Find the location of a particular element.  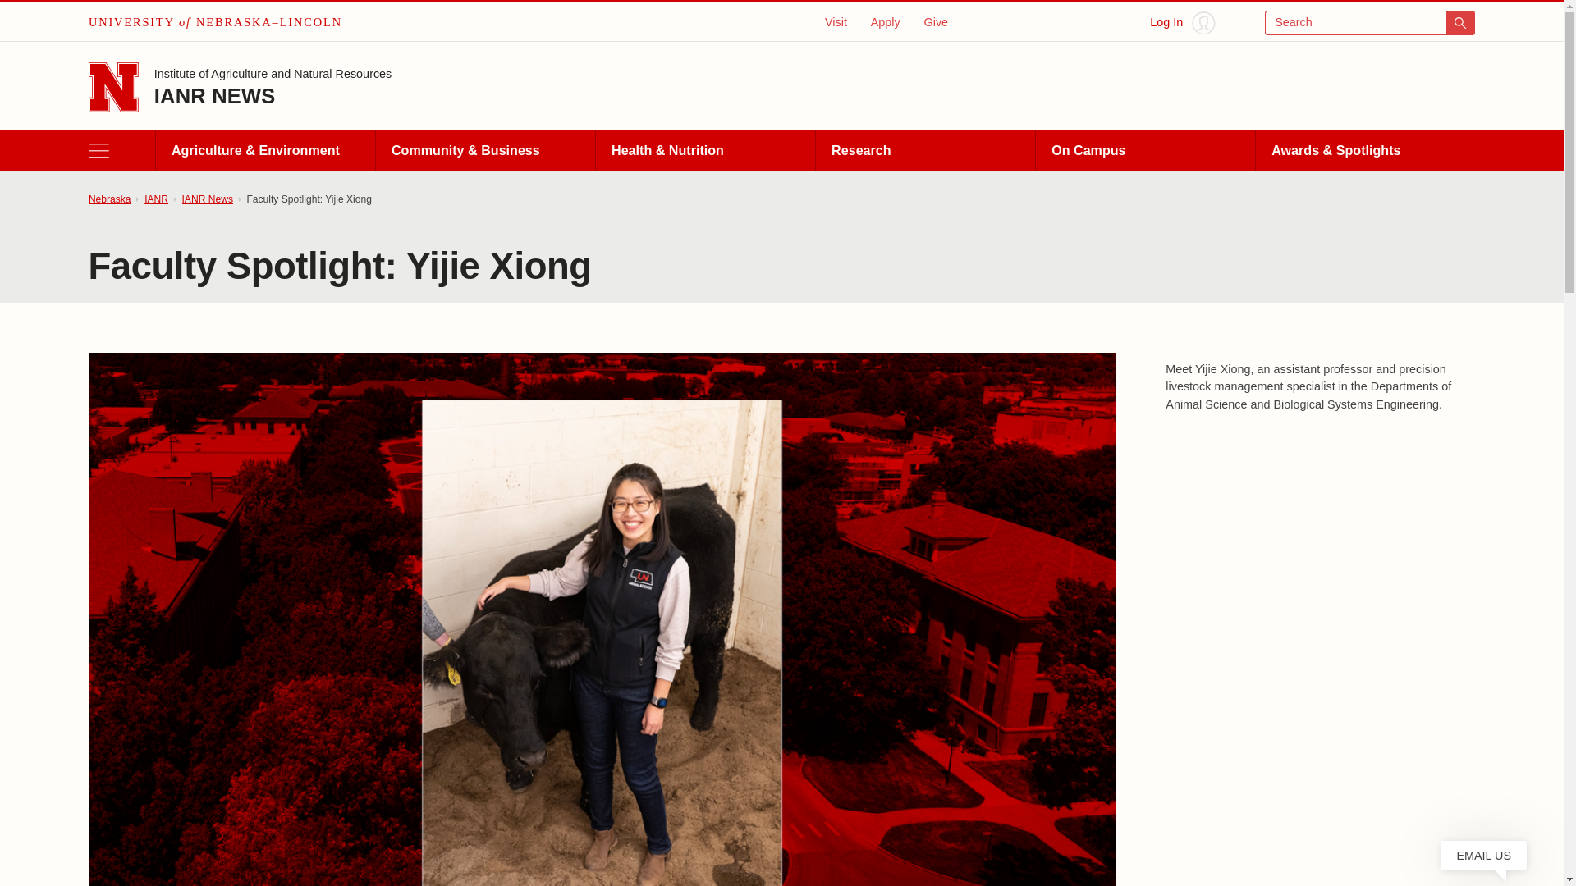

Give is located at coordinates (936, 22).